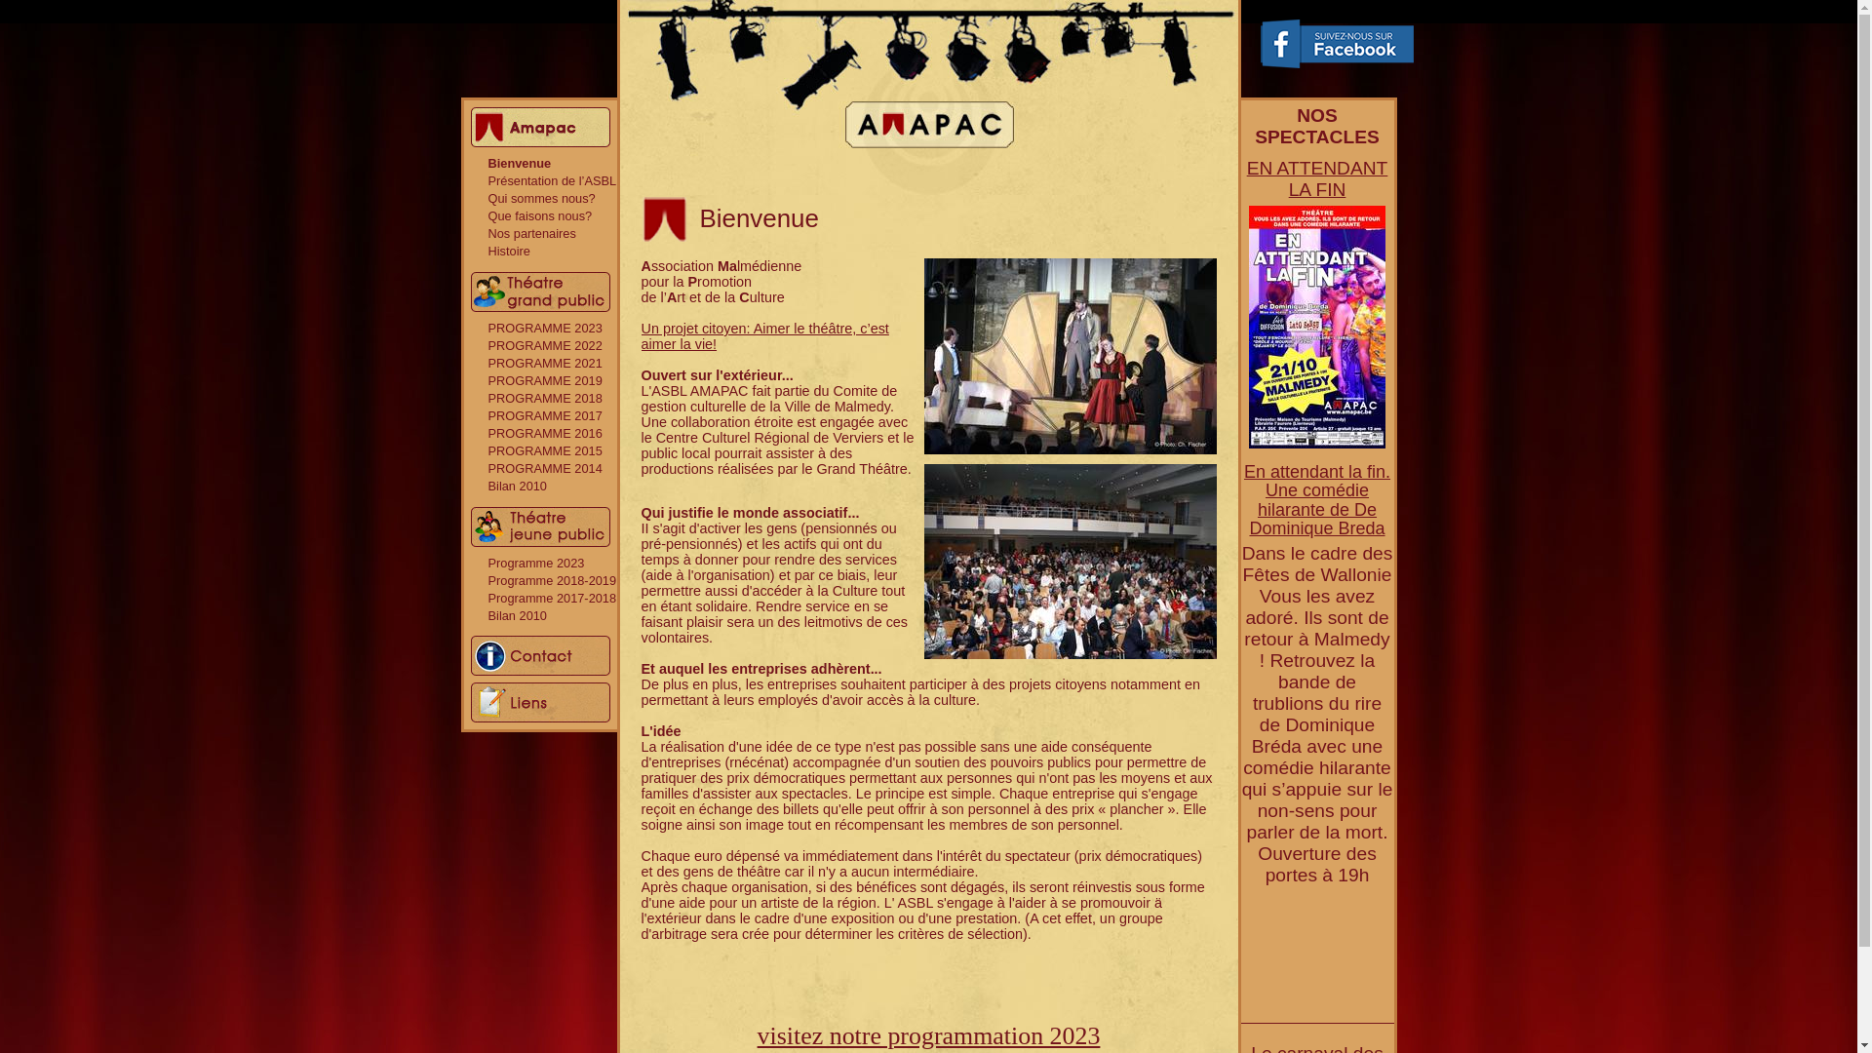  What do you see at coordinates (541, 199) in the screenshot?
I see `Qui sommes nous?` at bounding box center [541, 199].